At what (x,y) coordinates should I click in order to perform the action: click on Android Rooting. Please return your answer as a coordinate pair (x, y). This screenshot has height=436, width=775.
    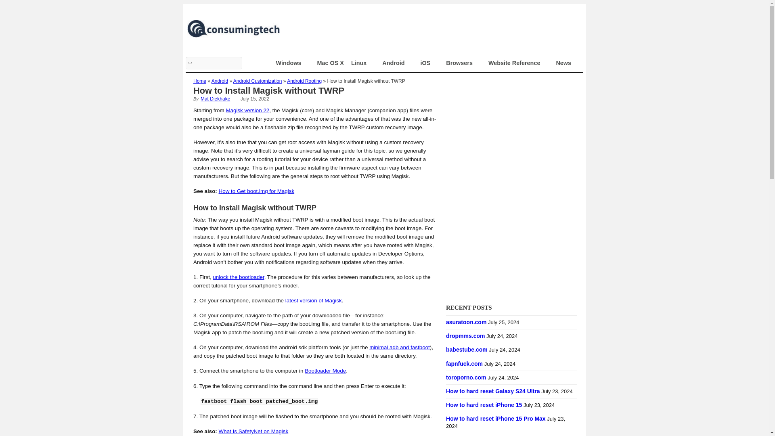
    Looking at the image, I should click on (304, 81).